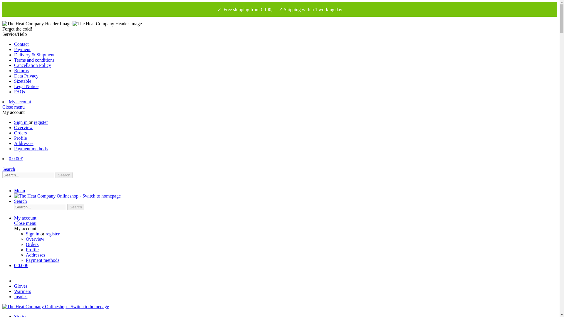 The width and height of the screenshot is (564, 317). What do you see at coordinates (21, 296) in the screenshot?
I see `Insoles` at bounding box center [21, 296].